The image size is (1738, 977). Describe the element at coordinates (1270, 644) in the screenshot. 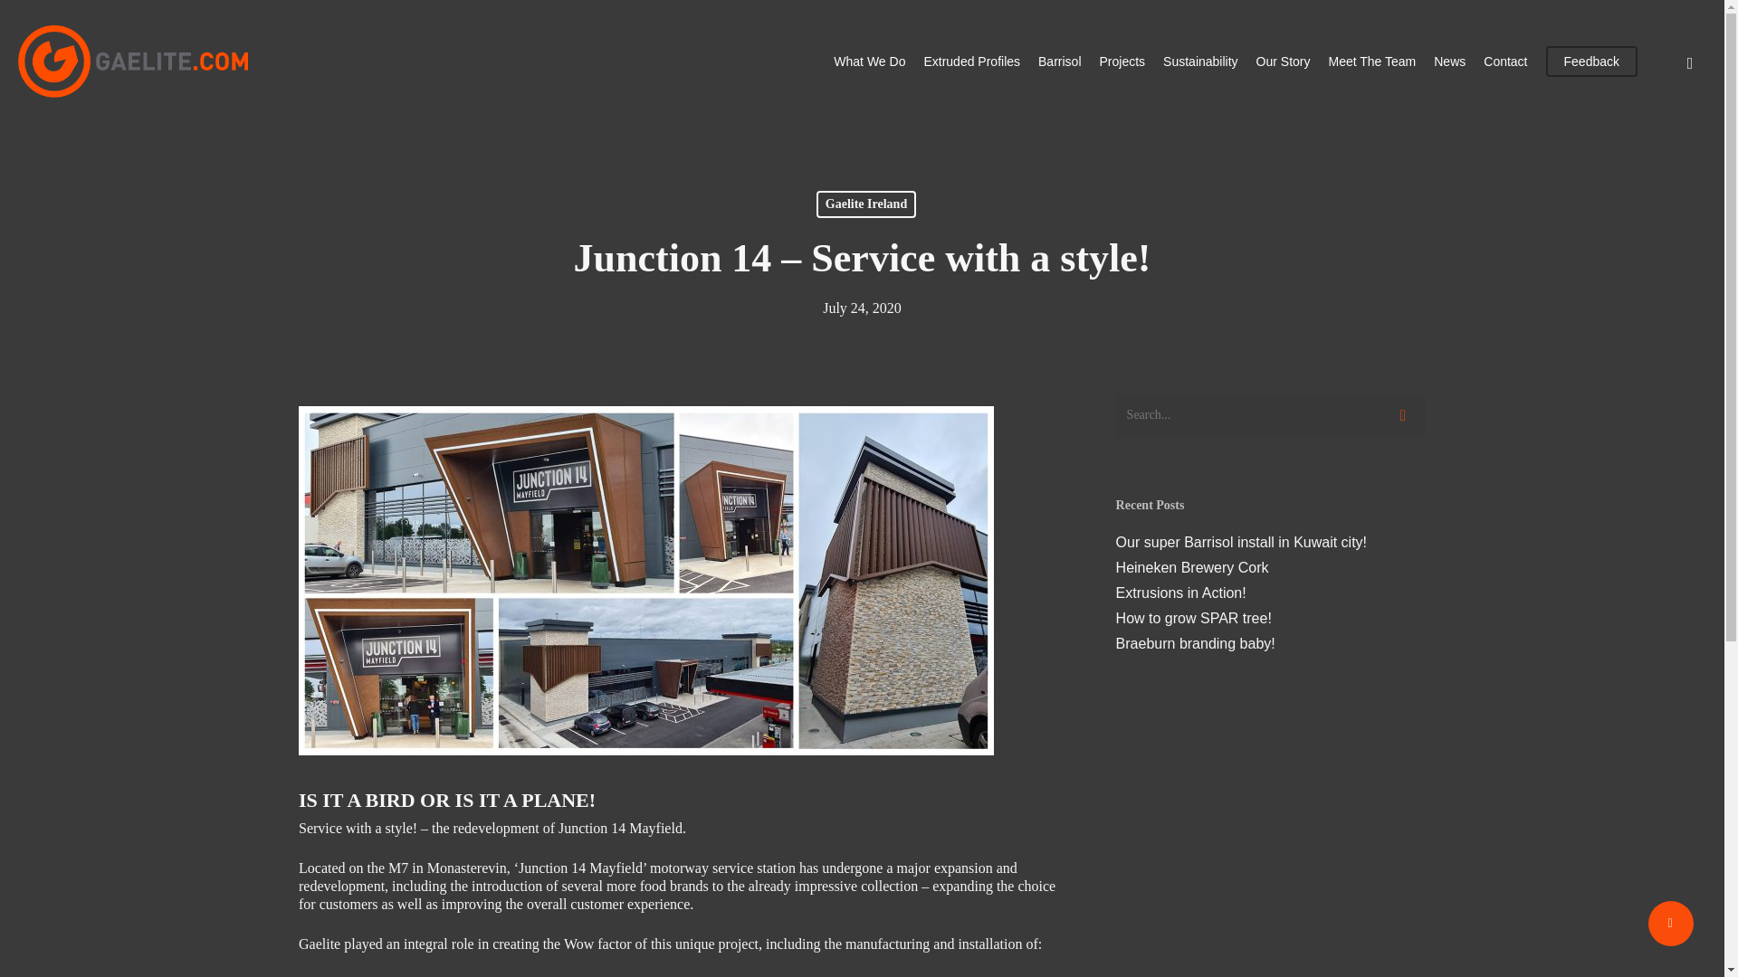

I see `Braeburn branding baby!` at that location.